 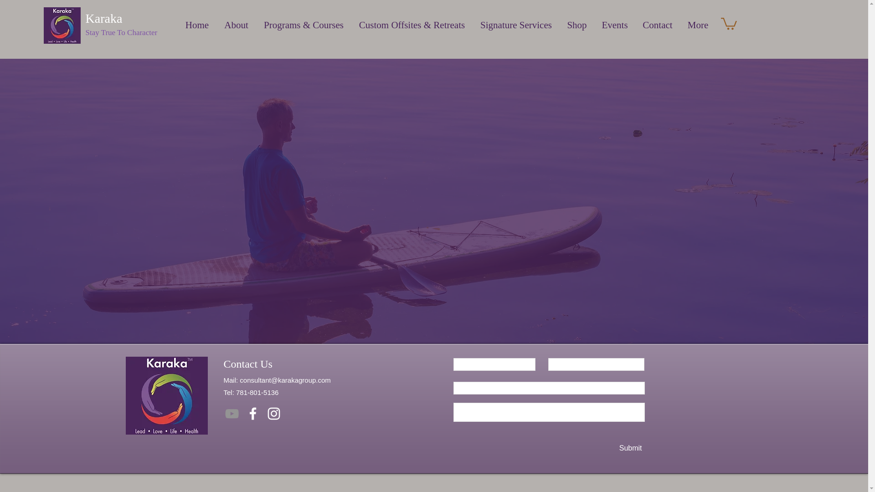 What do you see at coordinates (237, 25) in the screenshot?
I see `About` at bounding box center [237, 25].